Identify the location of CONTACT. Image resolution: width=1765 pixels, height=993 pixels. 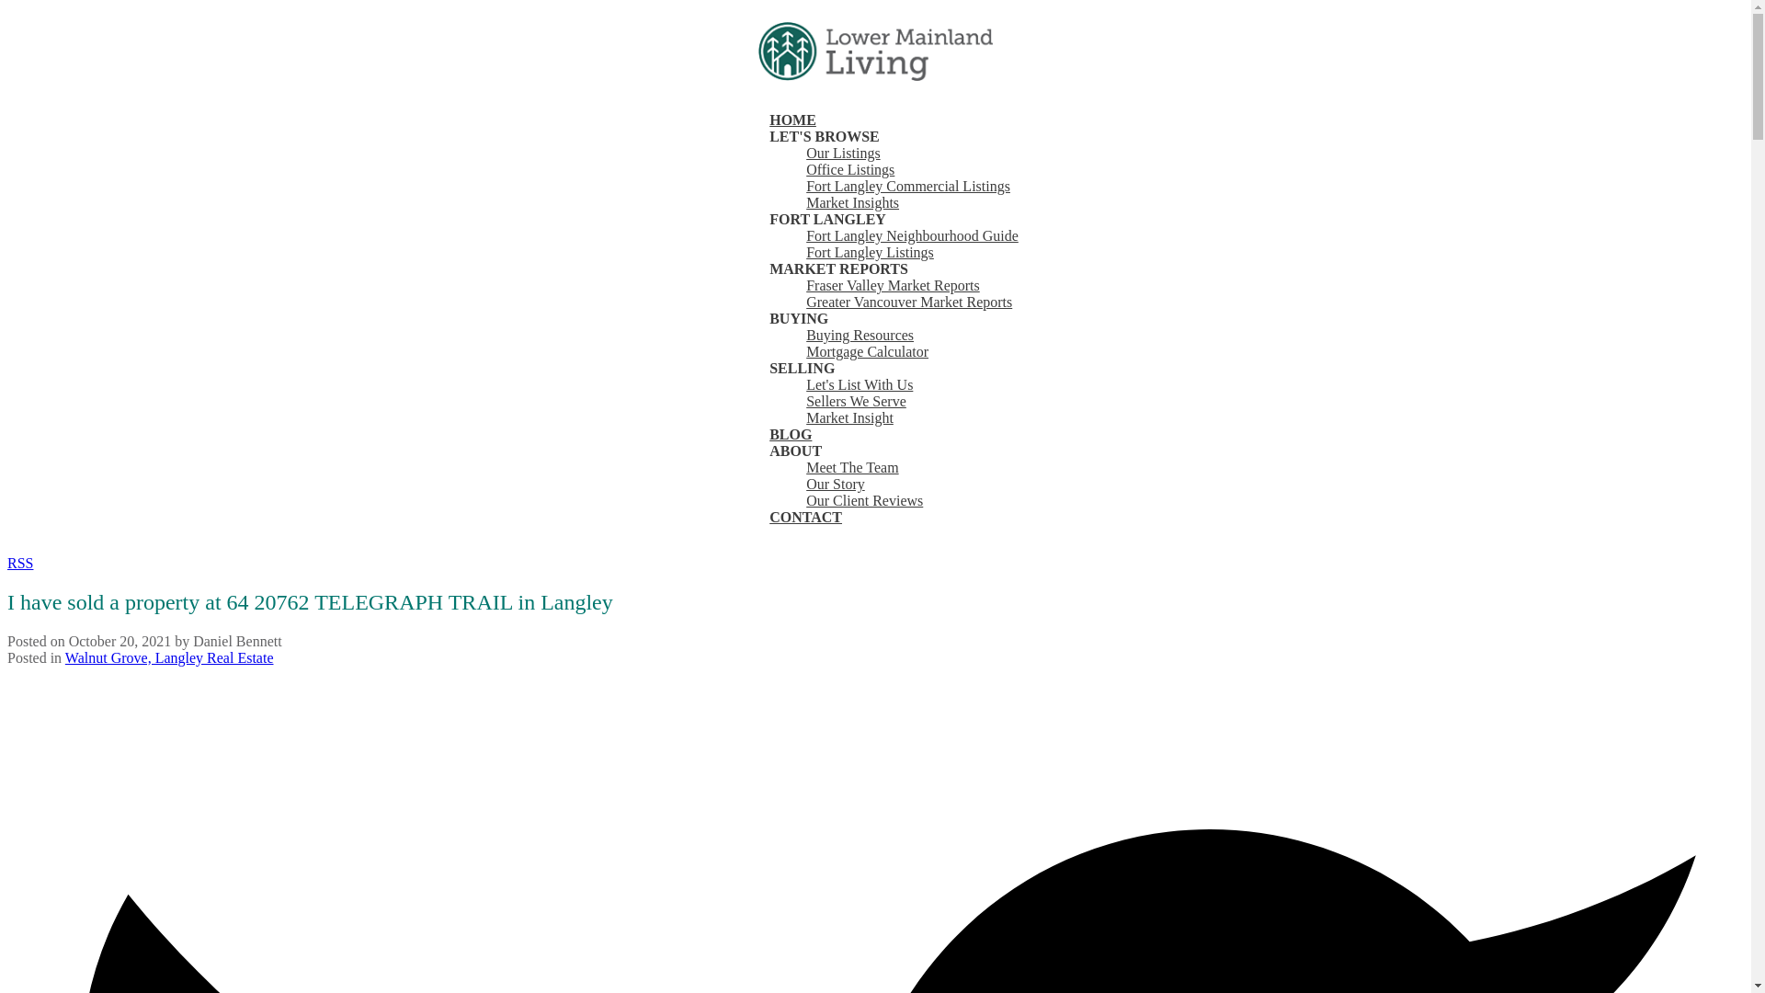
(805, 519).